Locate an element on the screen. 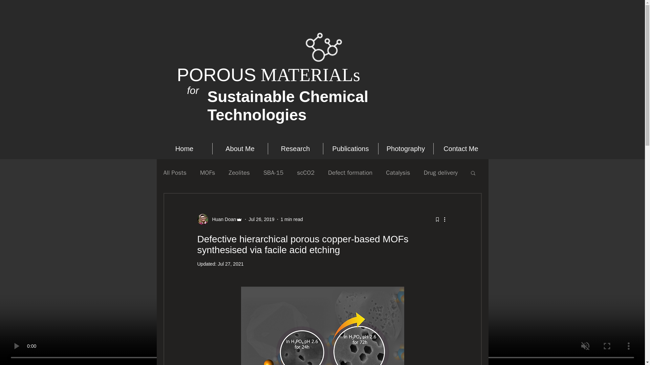  Publications is located at coordinates (350, 149).